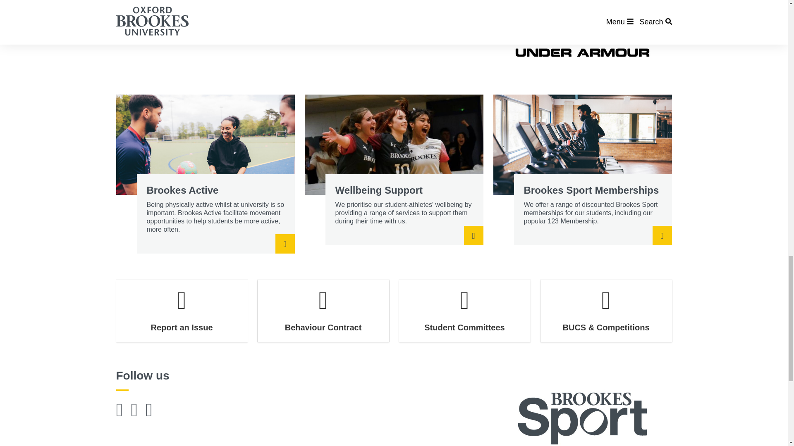 The width and height of the screenshot is (794, 446). Describe the element at coordinates (205, 174) in the screenshot. I see `Brookes Active` at that location.